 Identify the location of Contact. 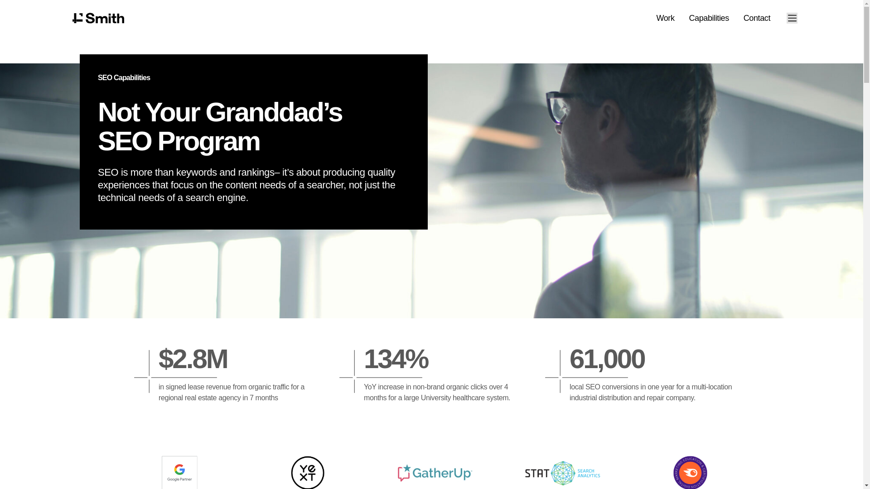
(757, 18).